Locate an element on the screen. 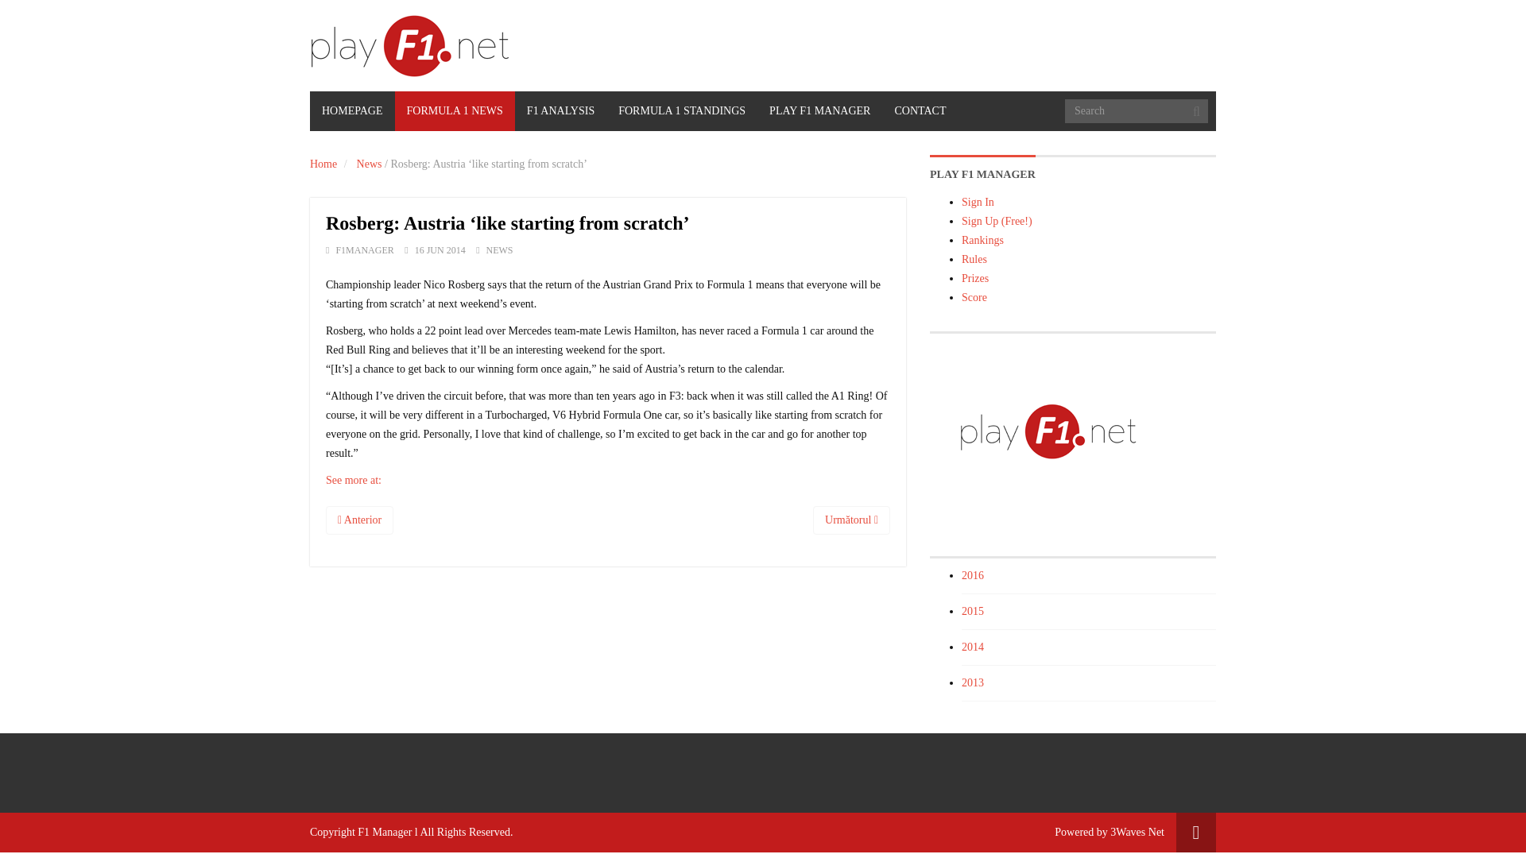 Image resolution: width=1526 pixels, height=858 pixels. Prizes is located at coordinates (974, 278).